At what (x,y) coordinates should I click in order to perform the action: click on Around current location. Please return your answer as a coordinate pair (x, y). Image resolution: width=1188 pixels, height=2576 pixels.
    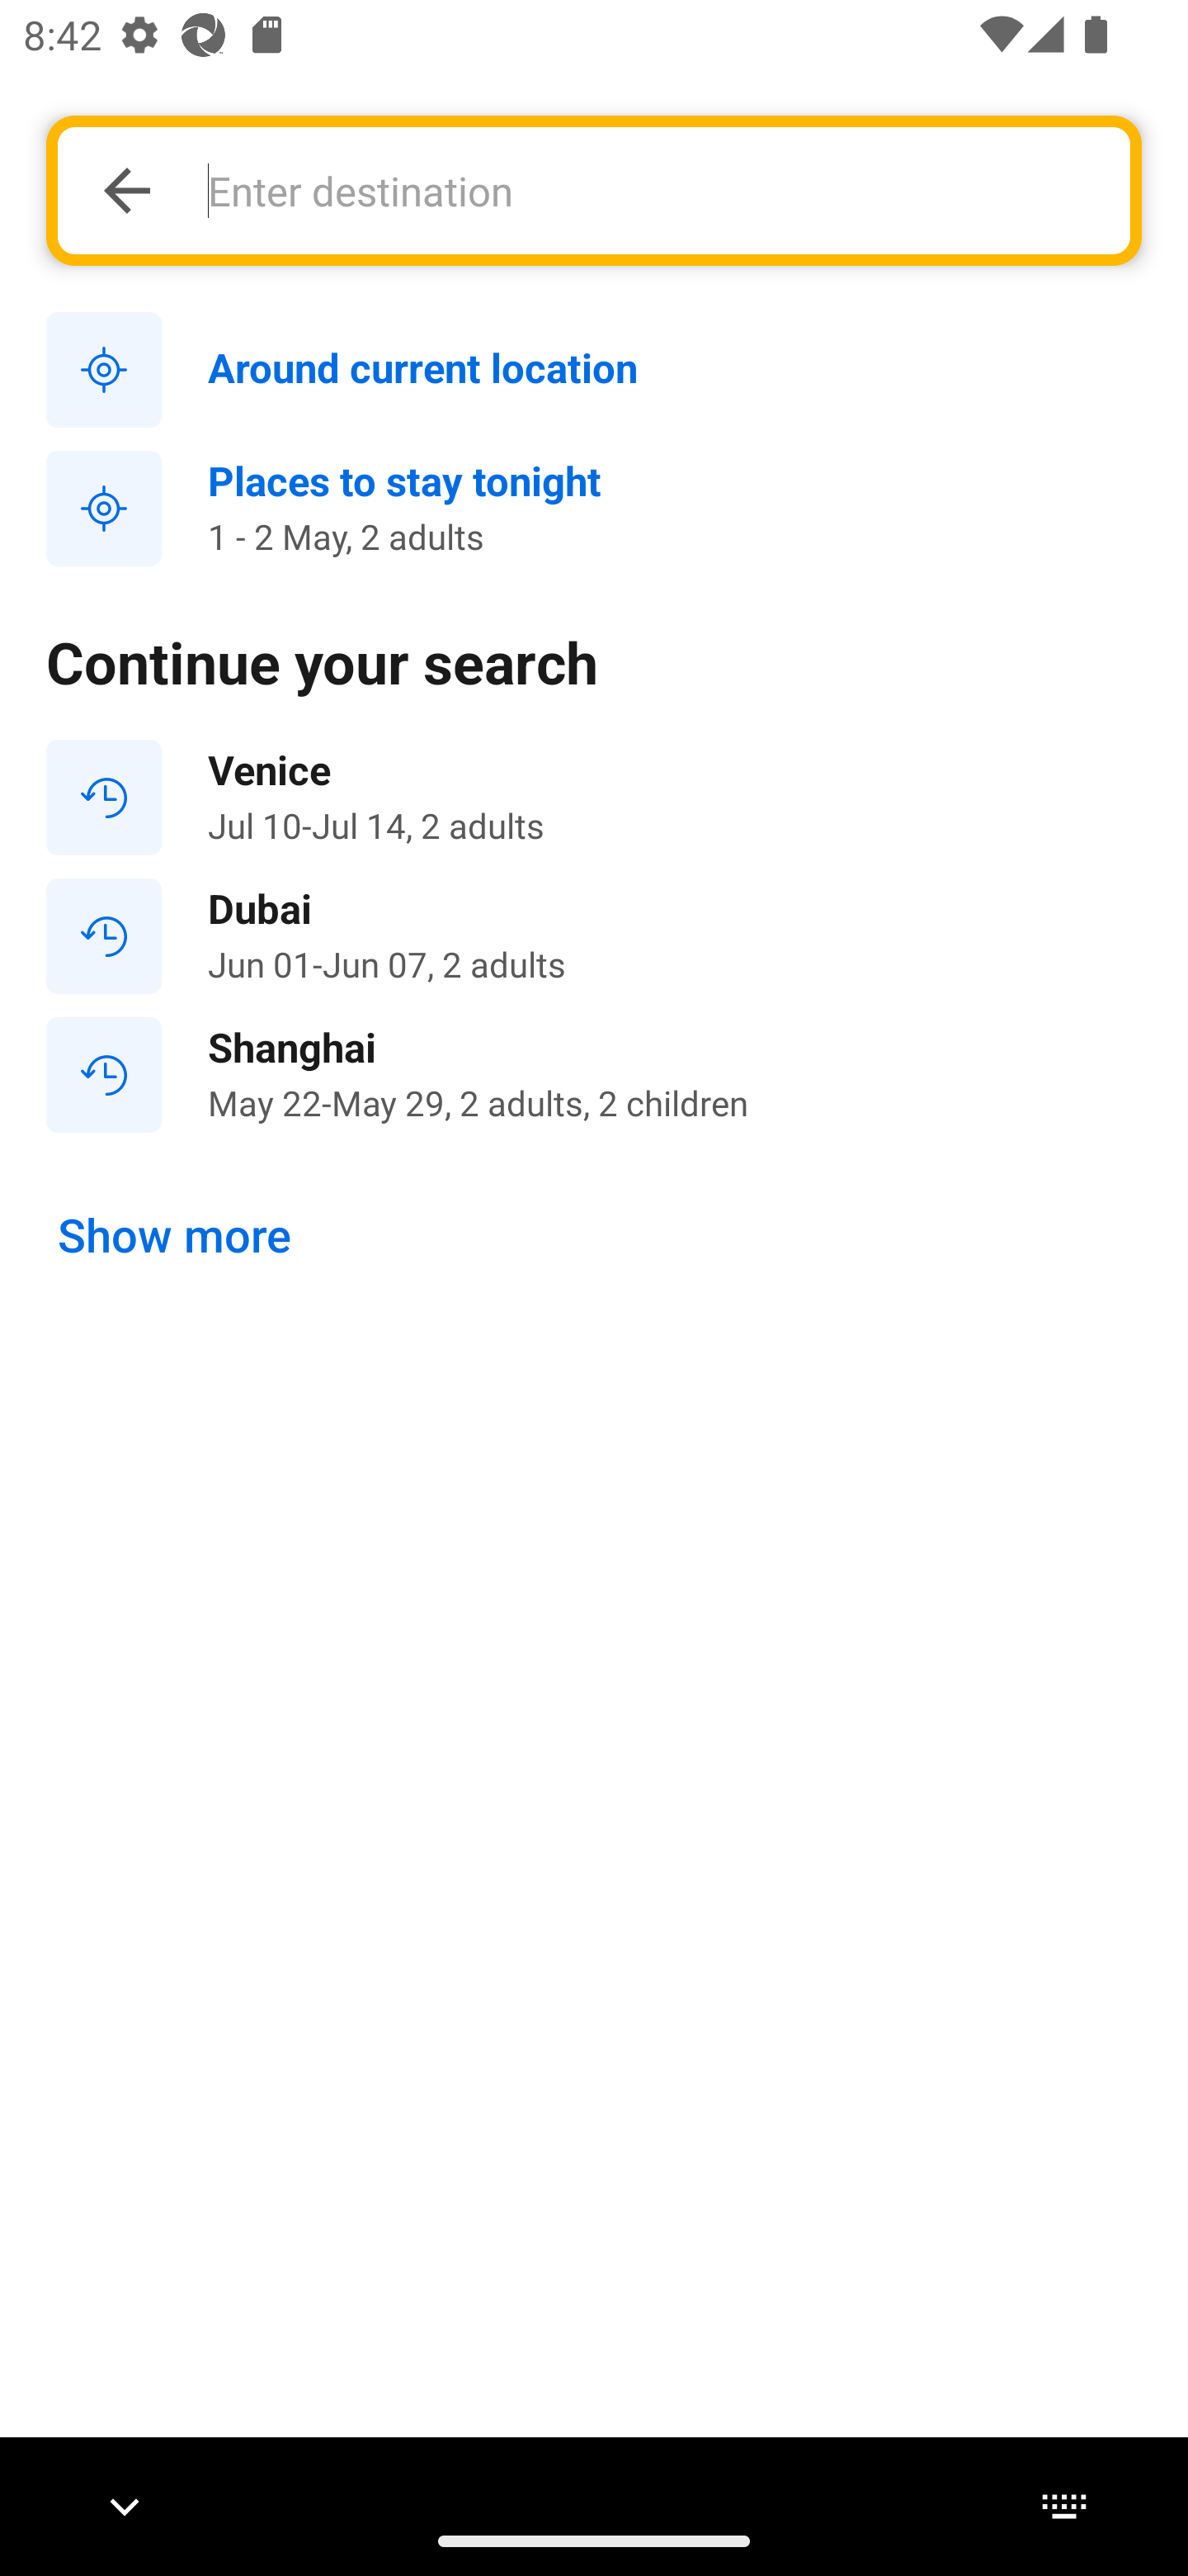
    Looking at the image, I should click on (594, 371).